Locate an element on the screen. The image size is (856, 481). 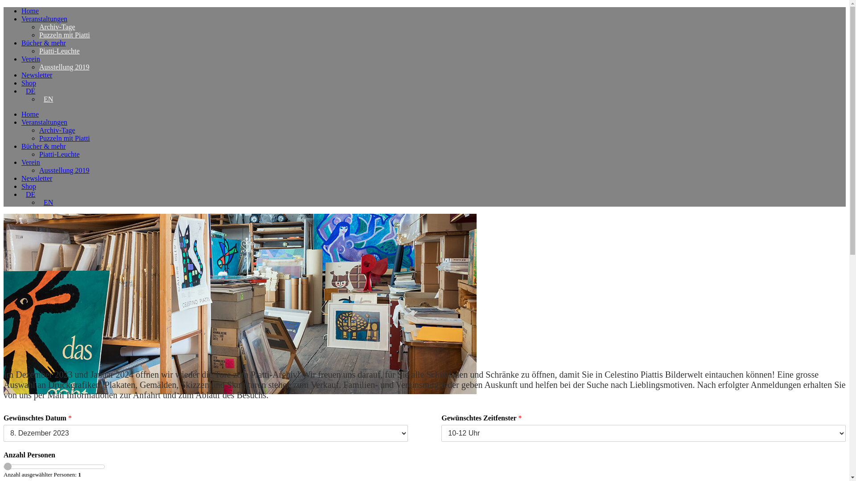
Newsletter is located at coordinates (37, 75).